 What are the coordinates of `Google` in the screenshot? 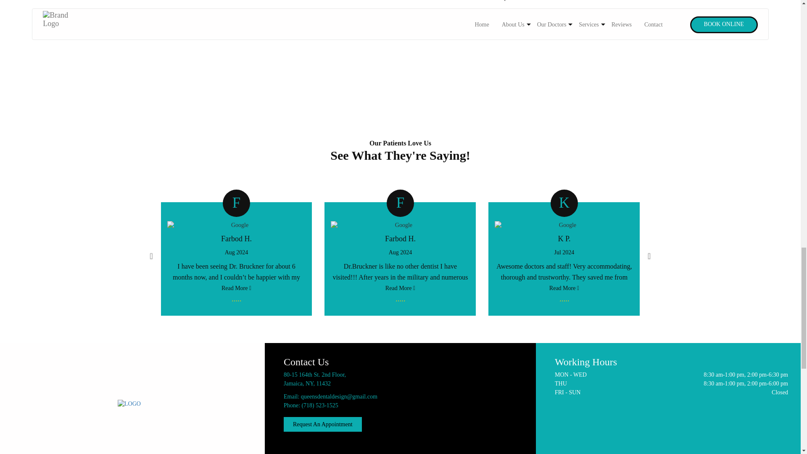 It's located at (236, 225).